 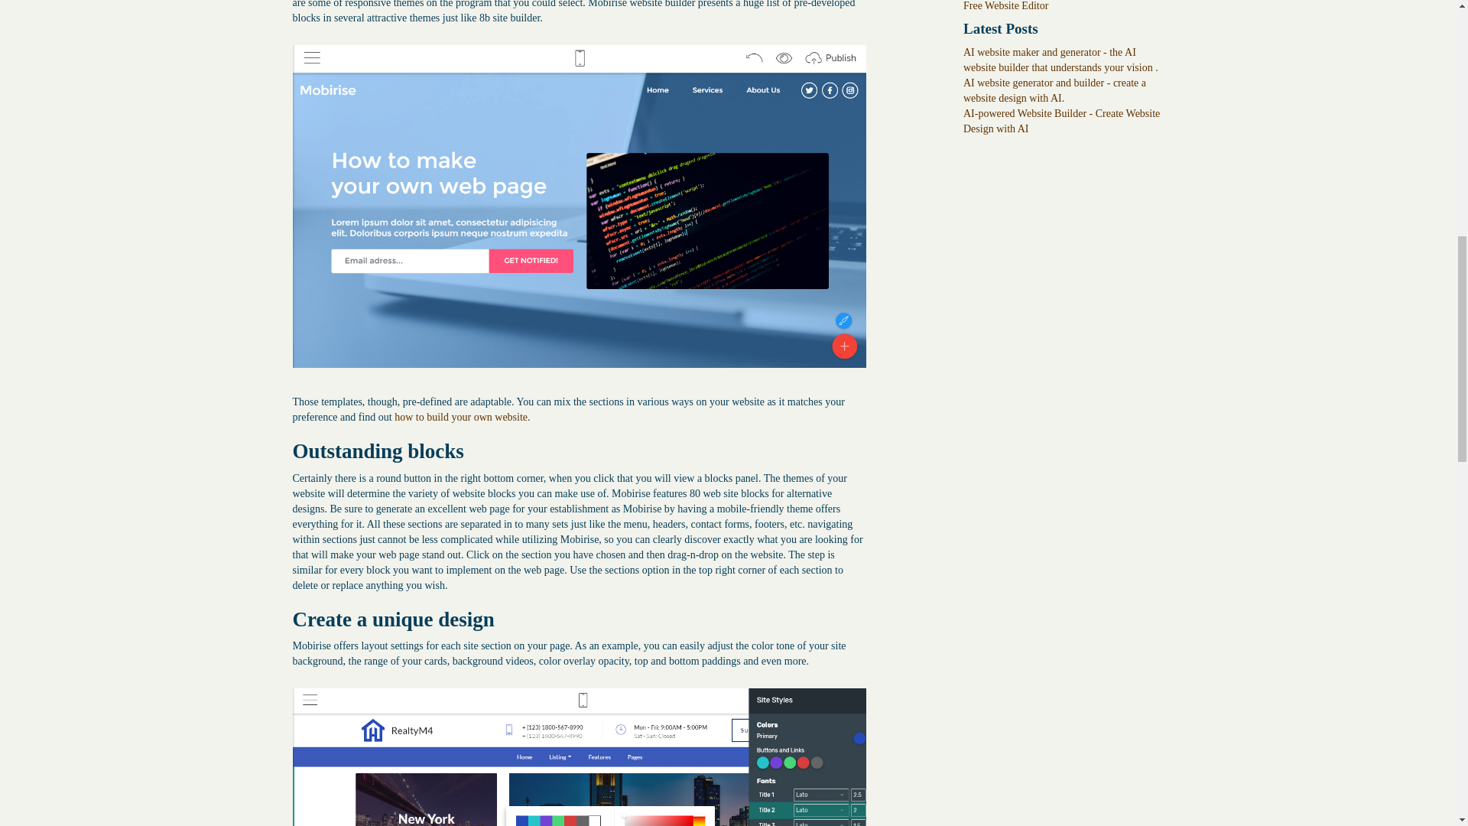 What do you see at coordinates (460, 416) in the screenshot?
I see `how to build your own website` at bounding box center [460, 416].